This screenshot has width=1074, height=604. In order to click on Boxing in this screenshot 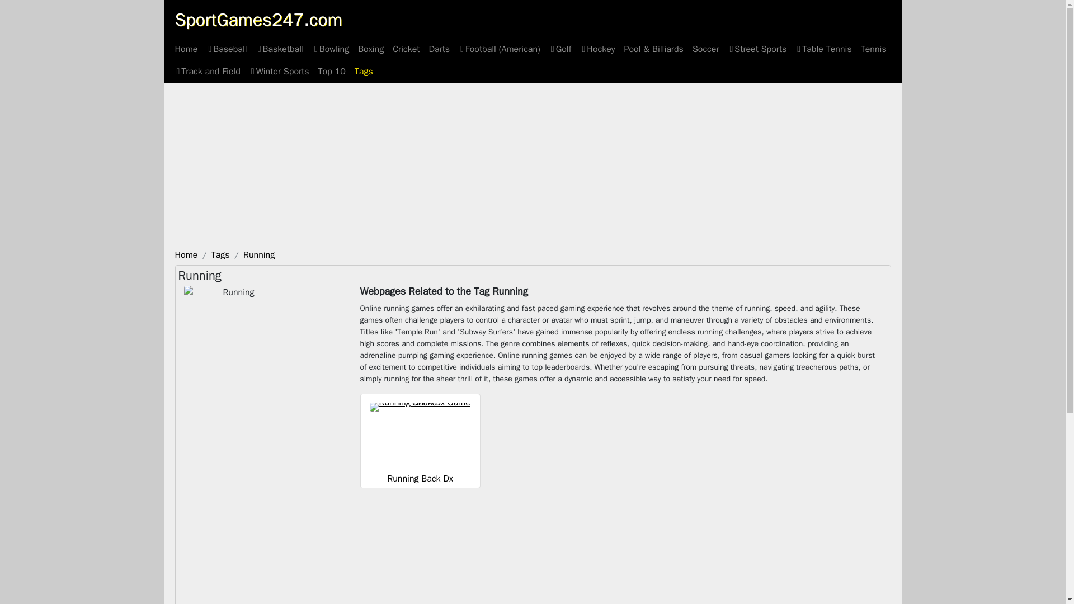, I will do `click(370, 49)`.